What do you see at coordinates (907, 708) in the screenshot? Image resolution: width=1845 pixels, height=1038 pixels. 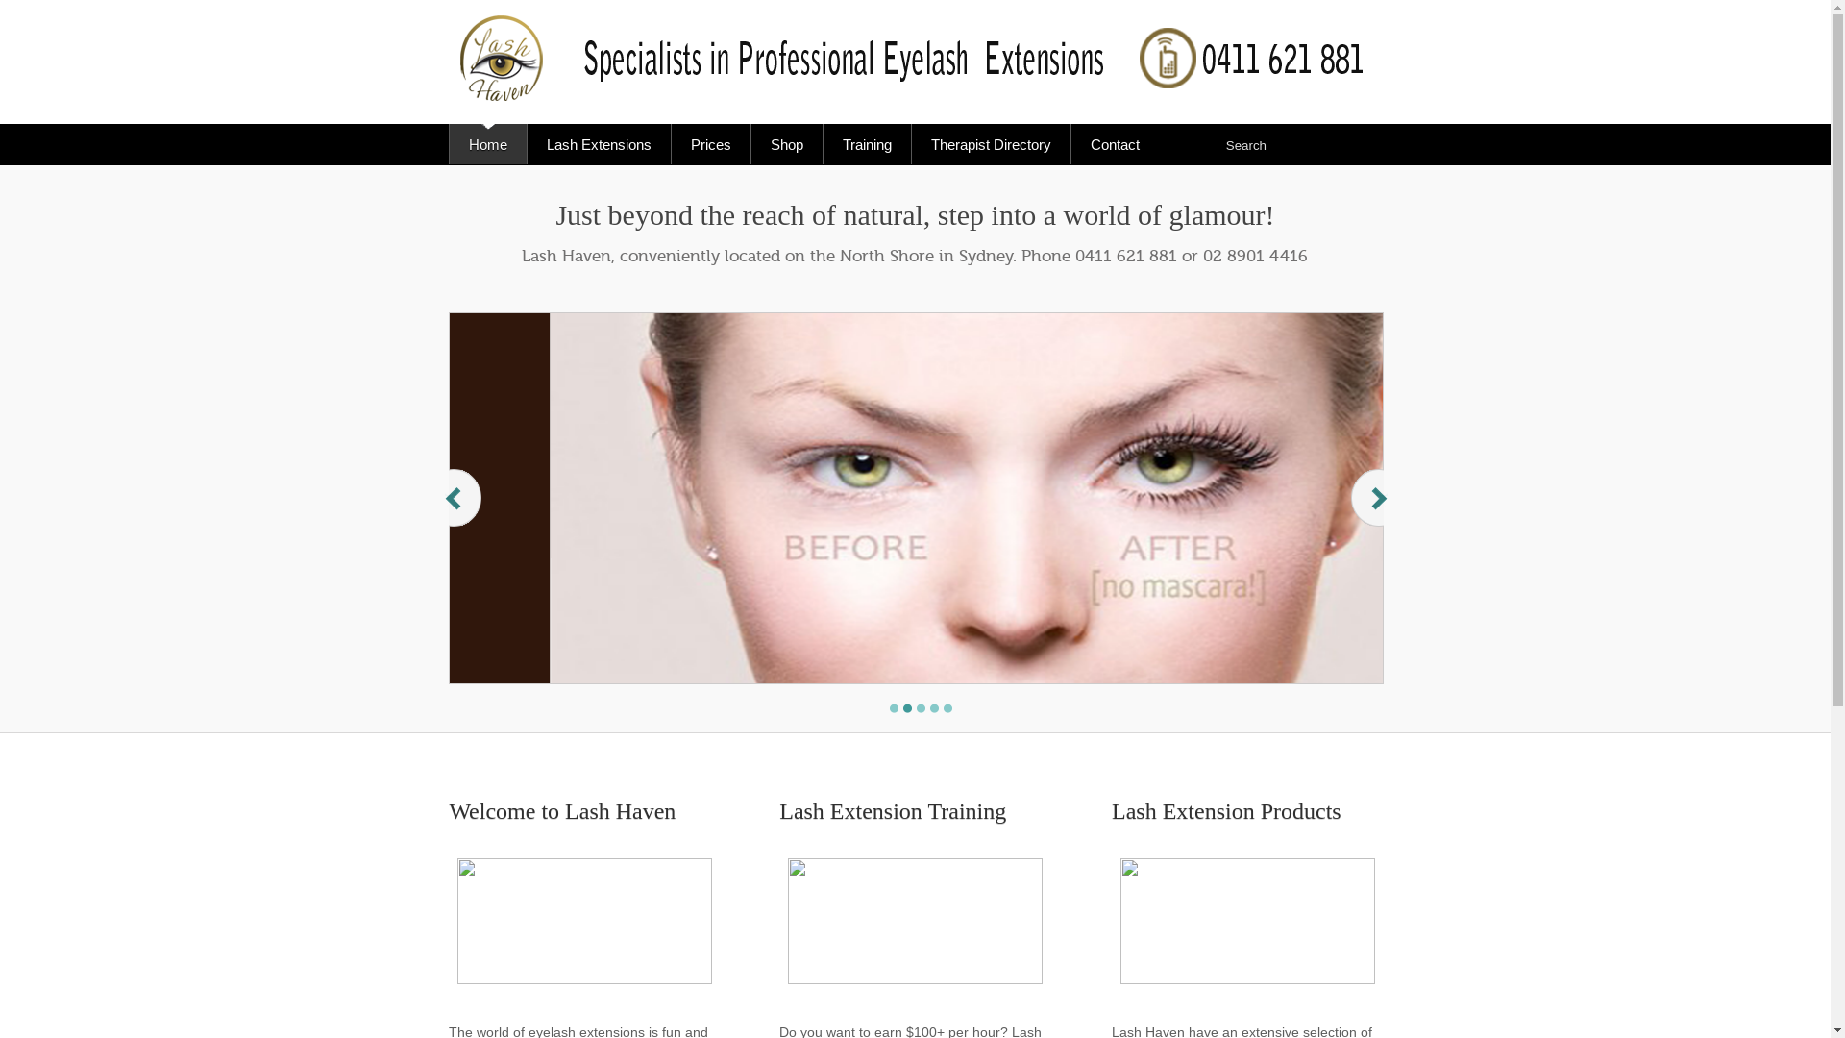 I see `2` at bounding box center [907, 708].